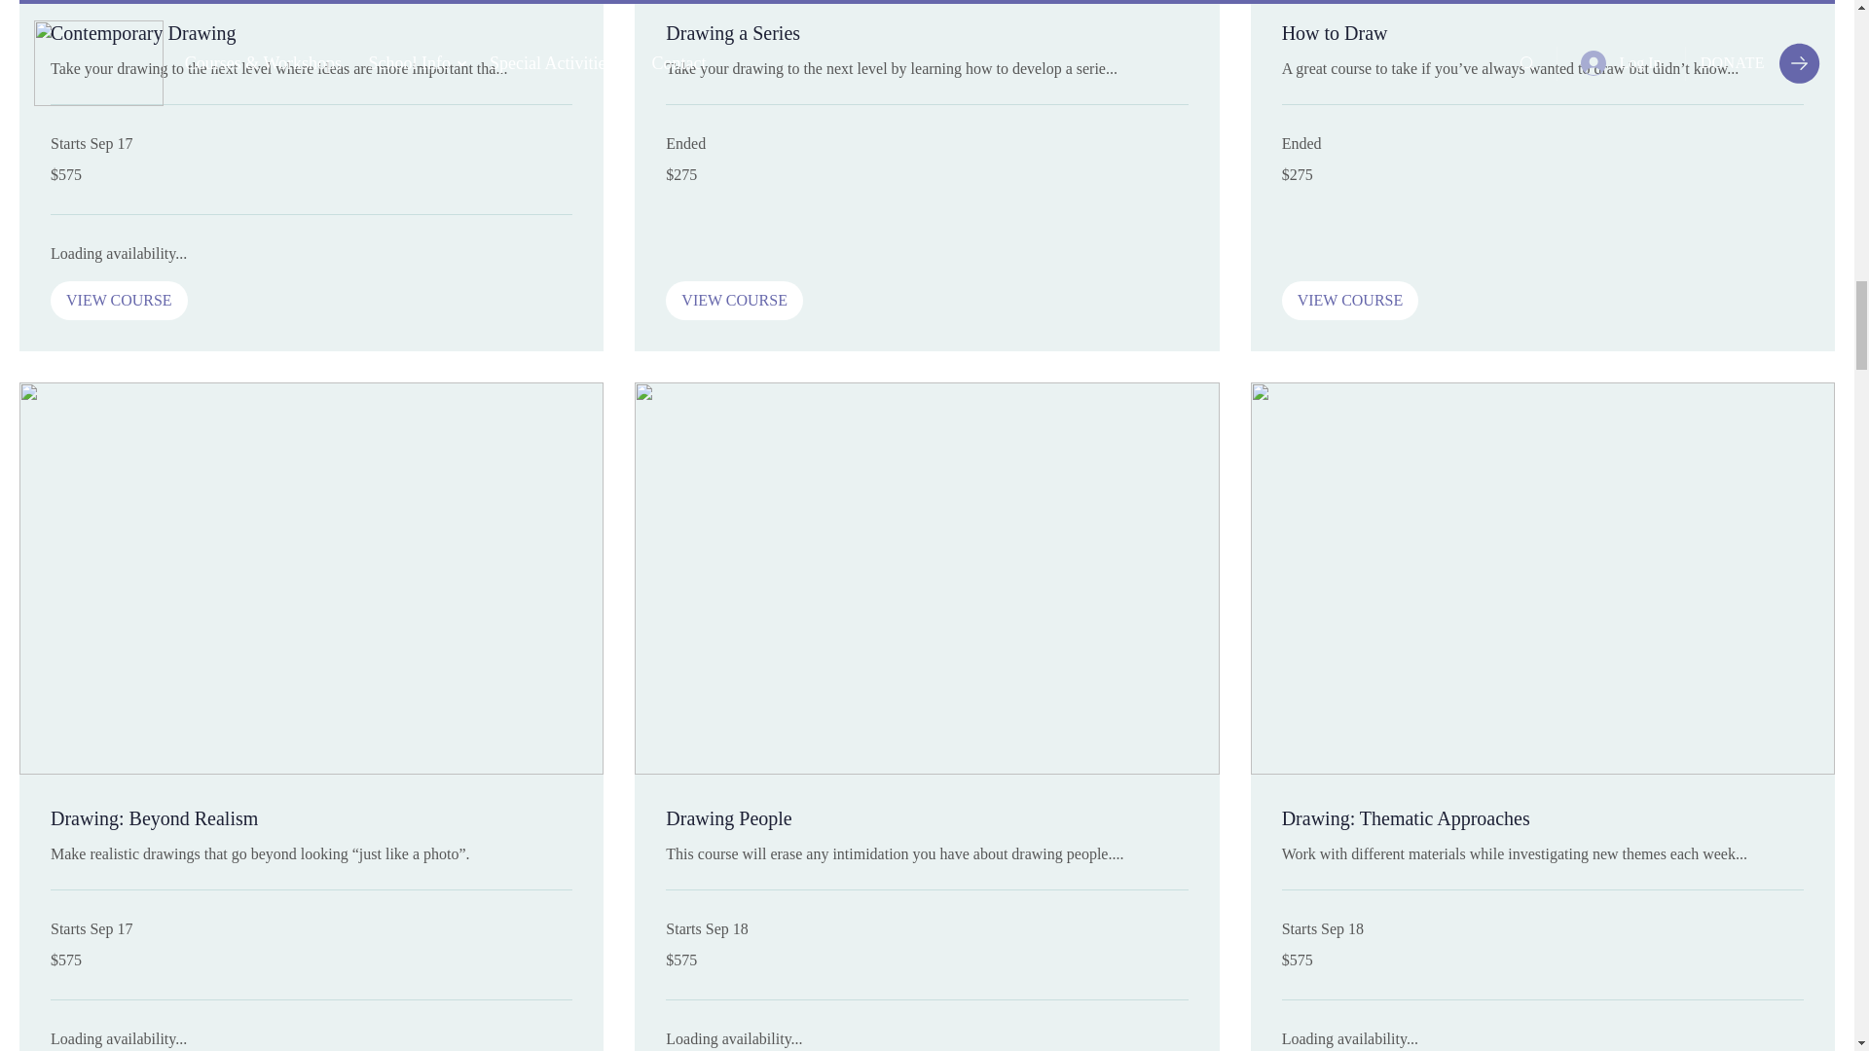 This screenshot has width=1869, height=1051. I want to click on Drawing a Series, so click(926, 33).